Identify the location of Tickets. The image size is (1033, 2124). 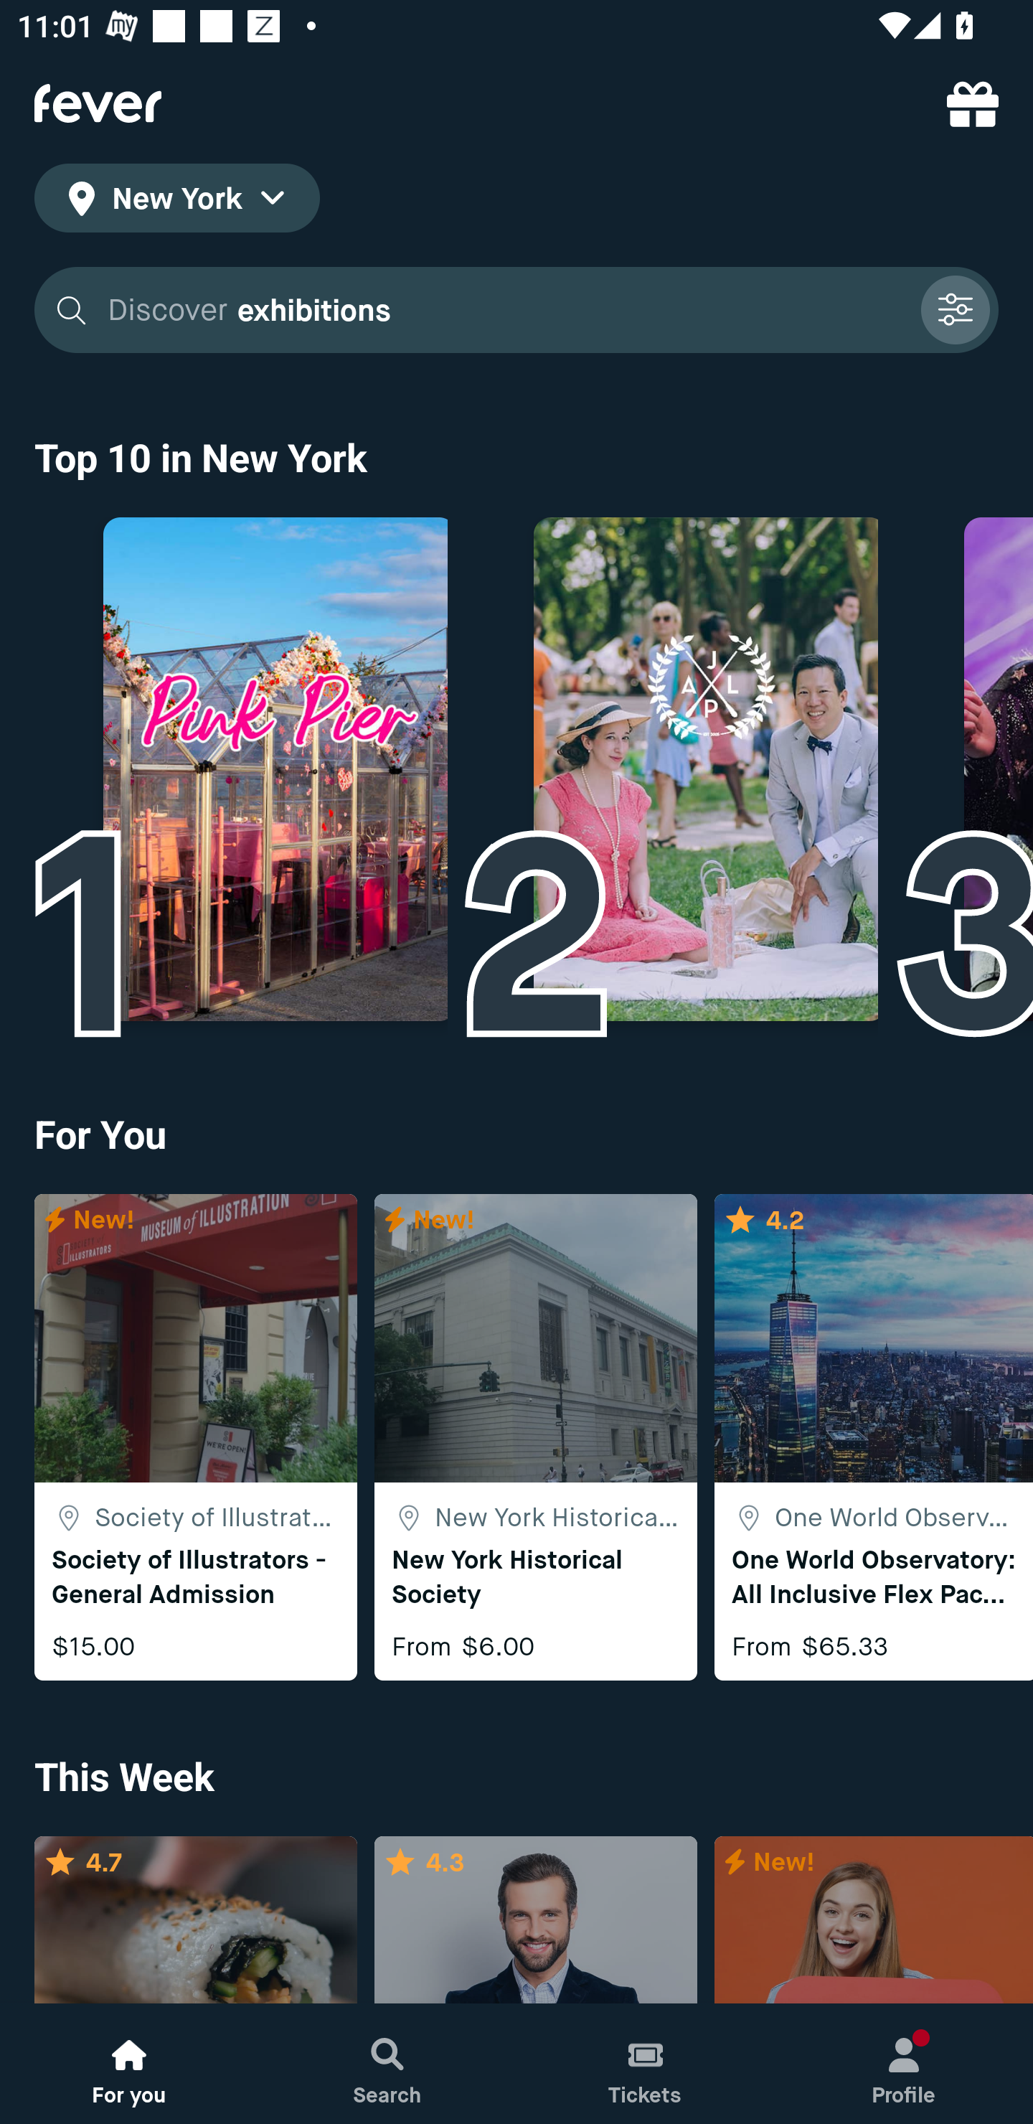
(646, 2064).